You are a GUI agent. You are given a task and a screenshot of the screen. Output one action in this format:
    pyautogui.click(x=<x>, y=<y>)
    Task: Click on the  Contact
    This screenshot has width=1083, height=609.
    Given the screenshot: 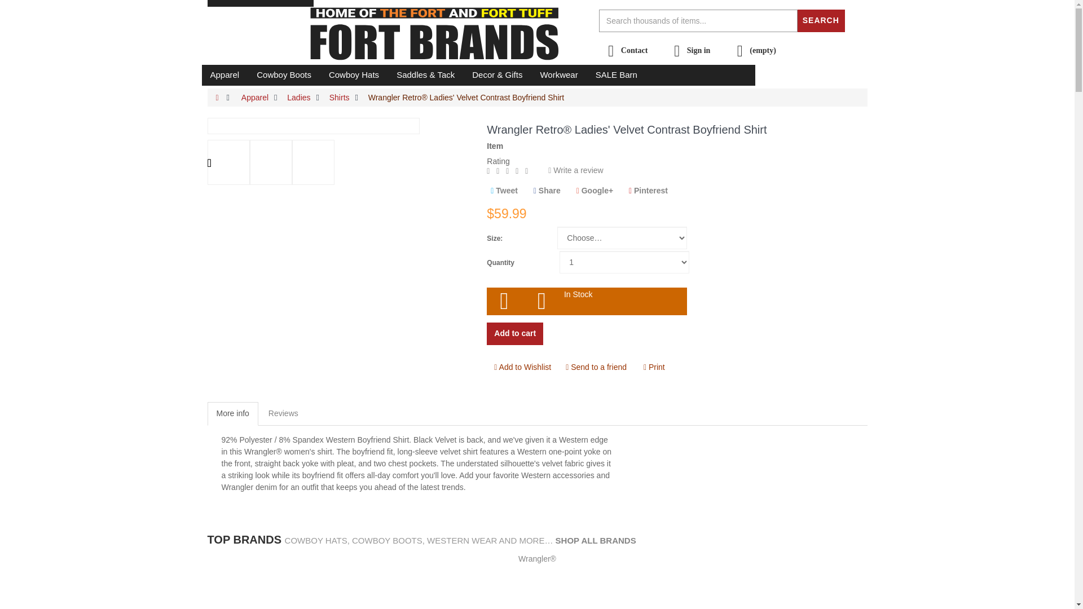 What is the action you would take?
    pyautogui.click(x=625, y=51)
    